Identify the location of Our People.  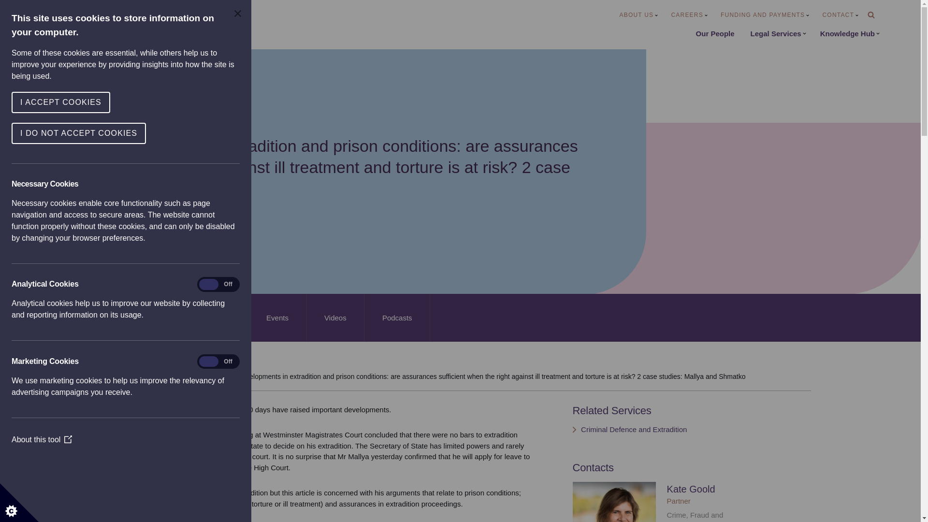
(715, 34).